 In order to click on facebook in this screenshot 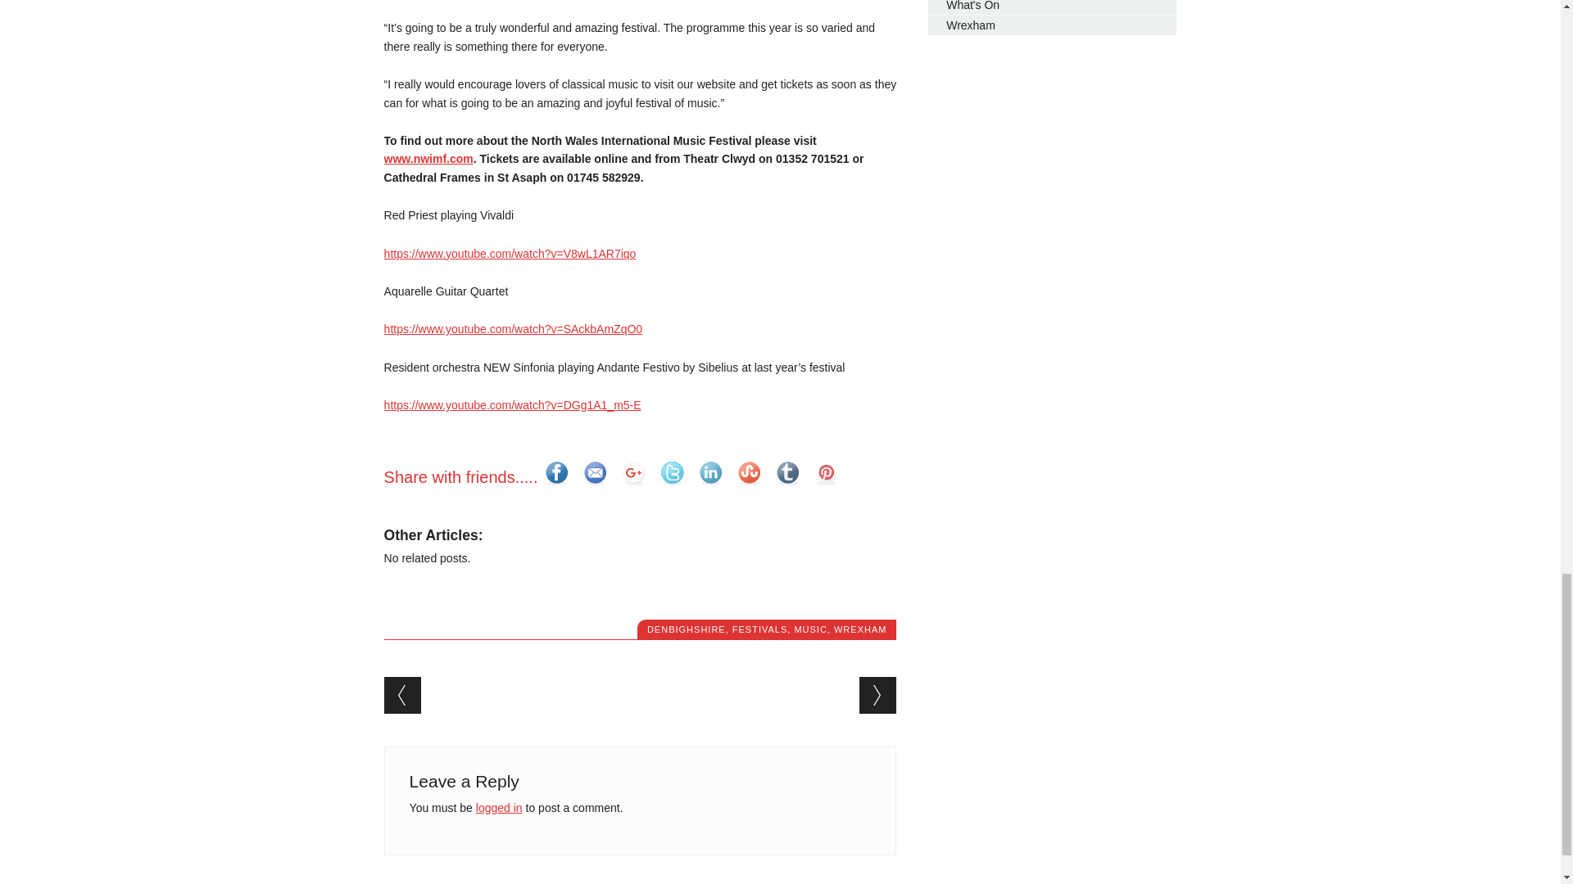, I will do `click(556, 472)`.